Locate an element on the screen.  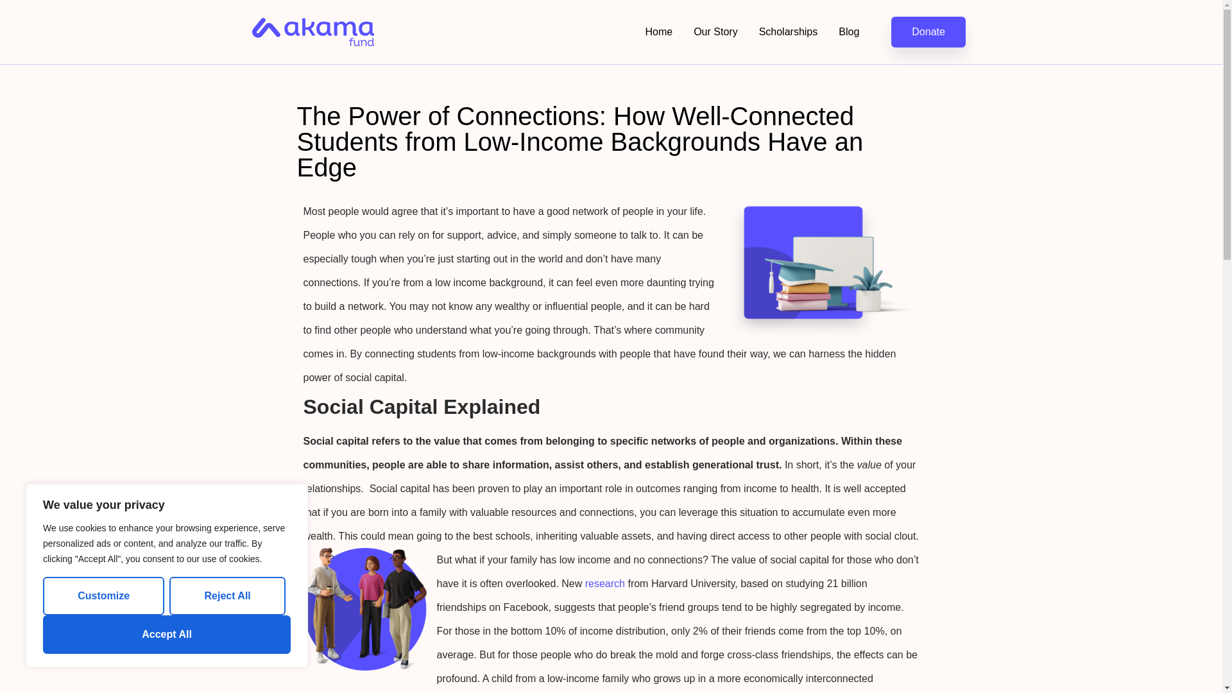
Donate is located at coordinates (928, 32).